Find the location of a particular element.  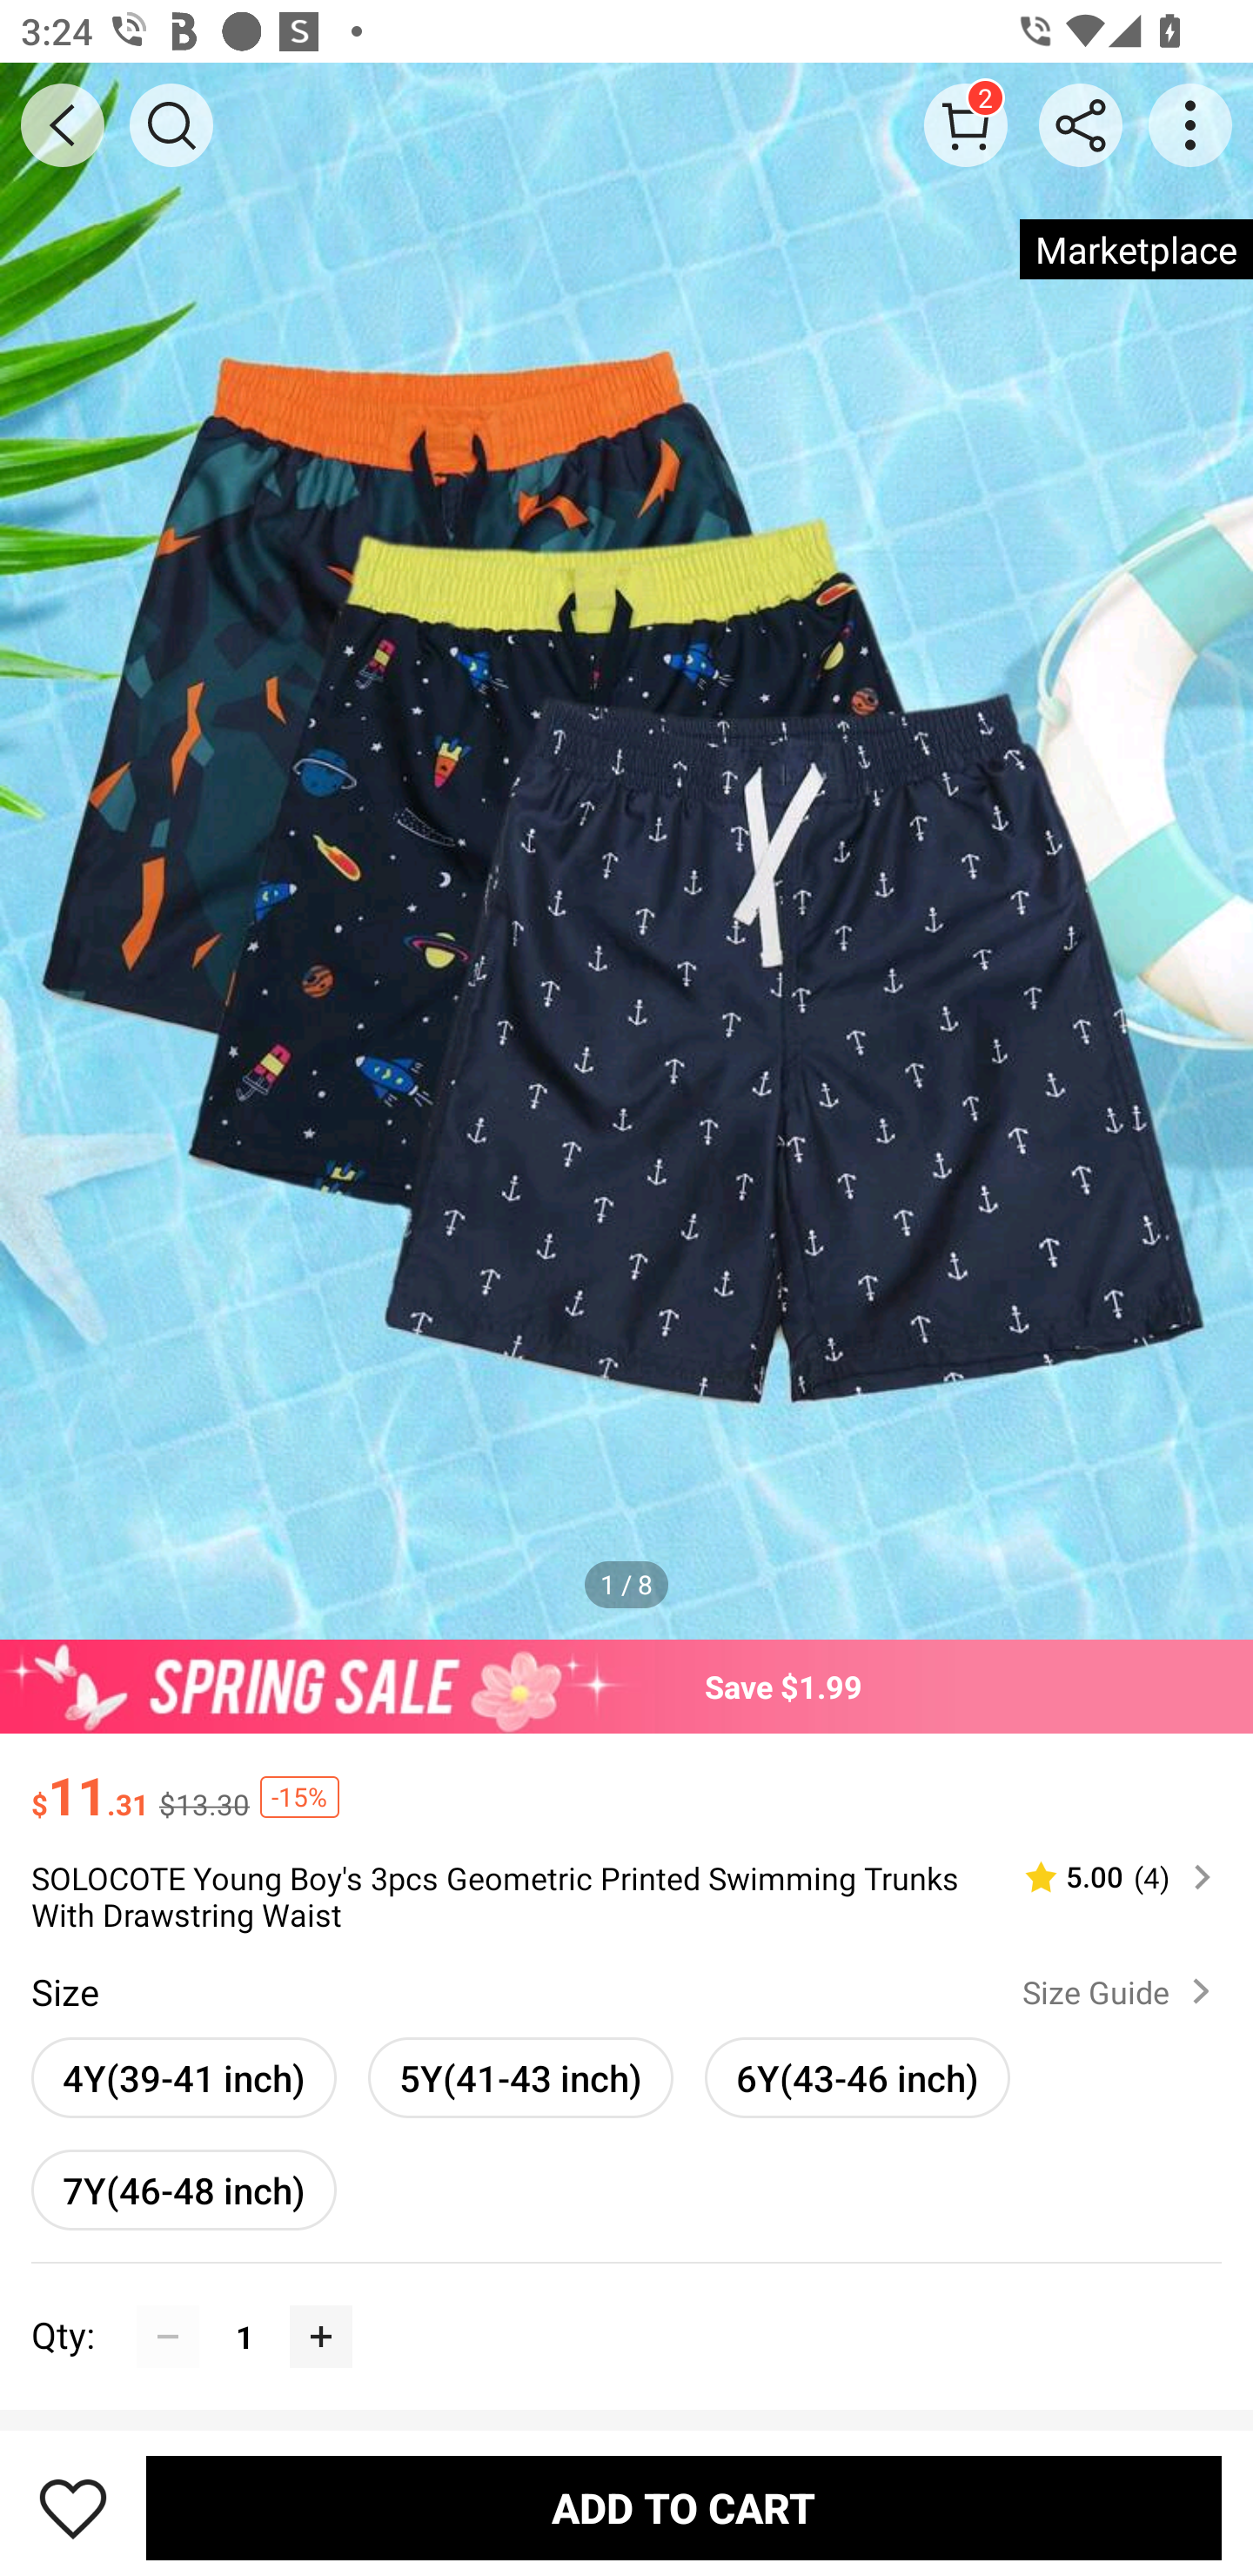

6Y(43-46 inch) 6Y(43-46 inch)unselected option is located at coordinates (856, 2077).